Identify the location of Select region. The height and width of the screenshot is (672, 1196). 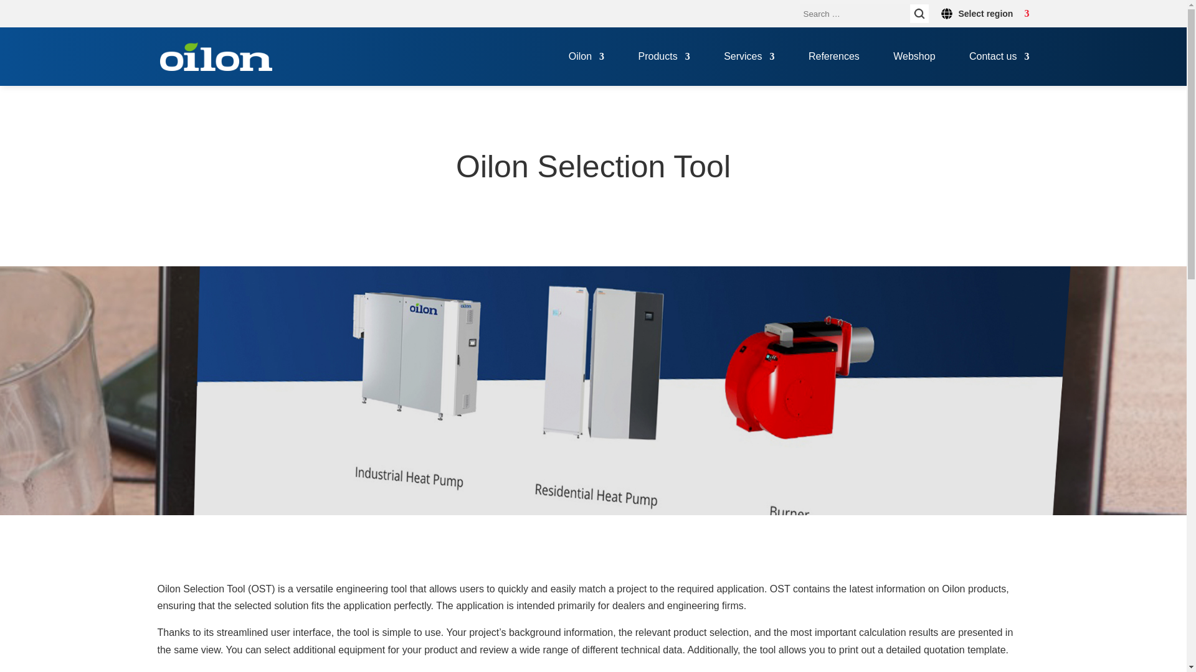
(984, 13).